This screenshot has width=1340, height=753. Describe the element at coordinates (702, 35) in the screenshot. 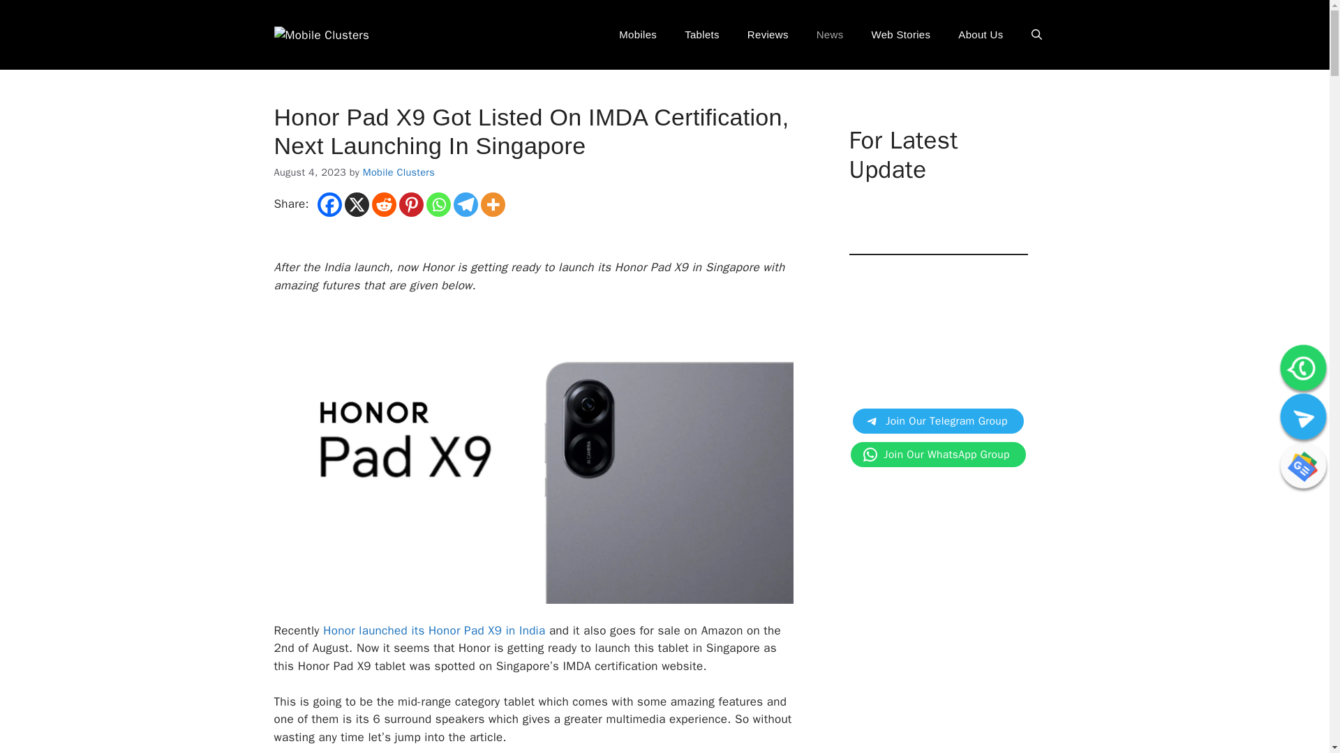

I see `Tablets` at that location.